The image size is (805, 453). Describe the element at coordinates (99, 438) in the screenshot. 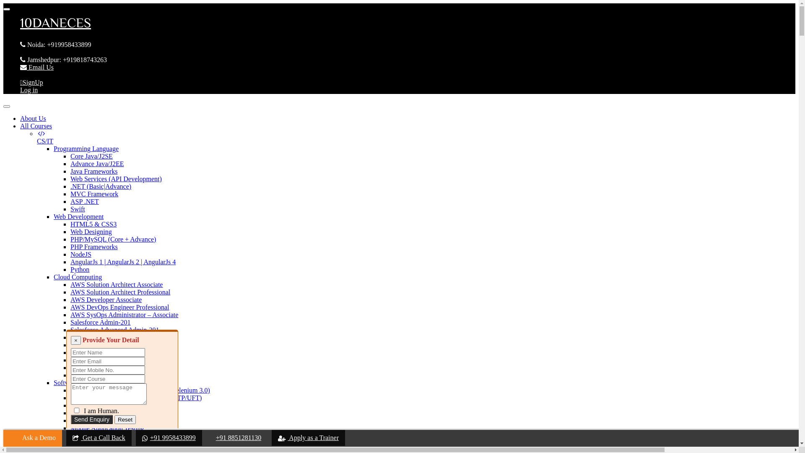

I see `Get a Call Back` at that location.